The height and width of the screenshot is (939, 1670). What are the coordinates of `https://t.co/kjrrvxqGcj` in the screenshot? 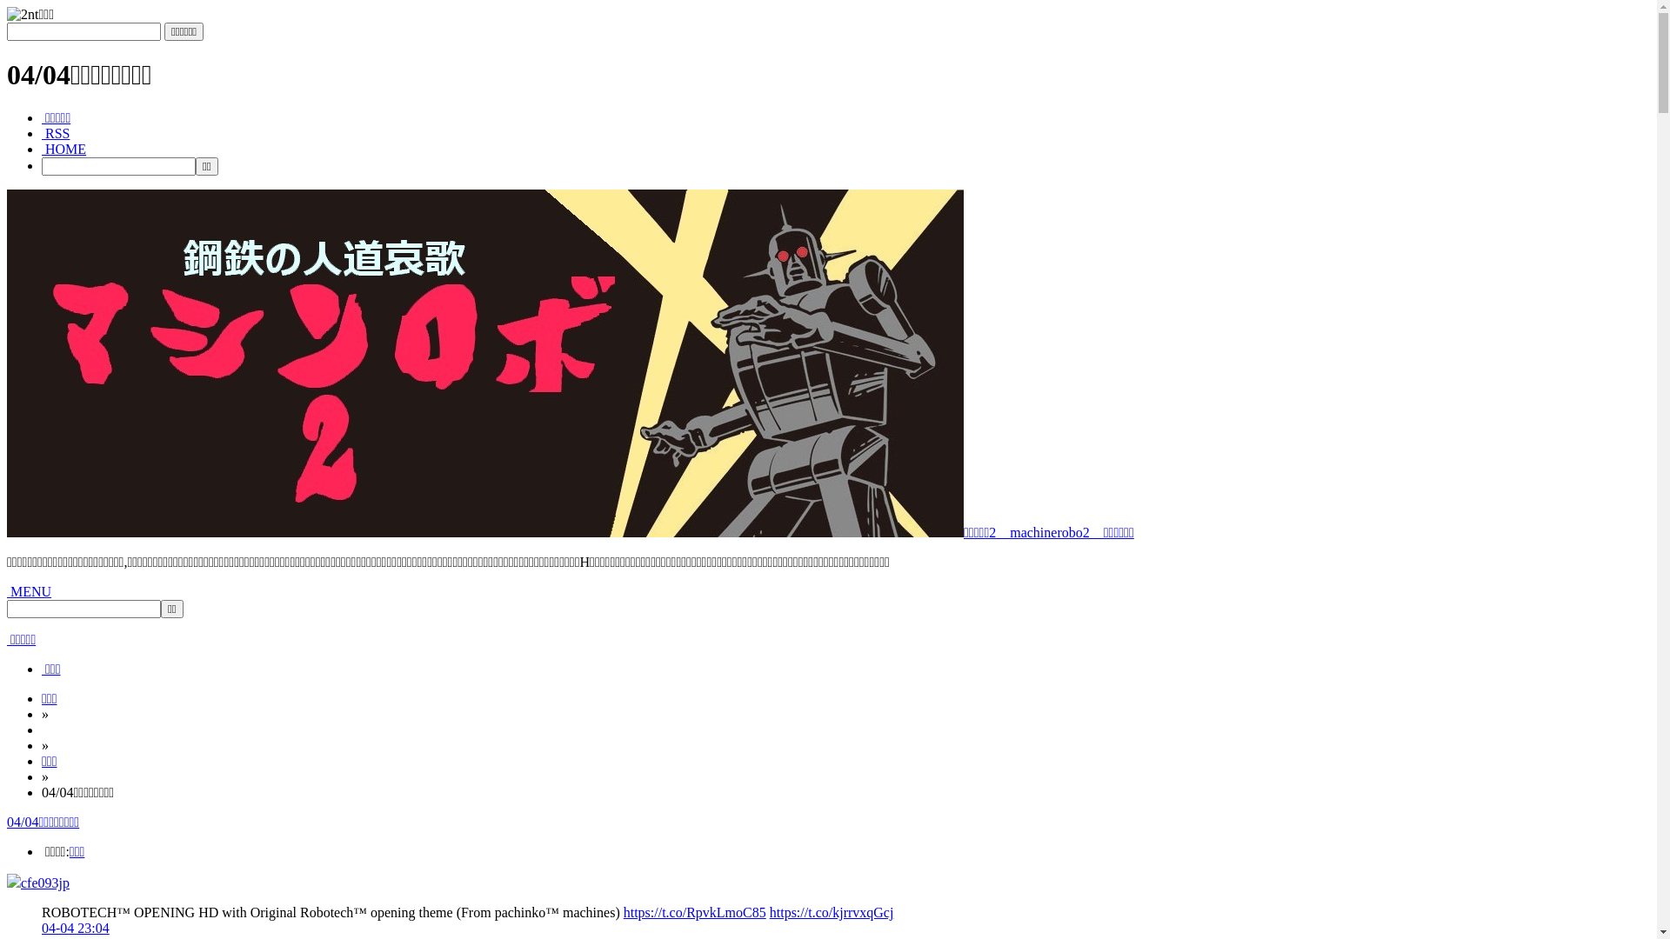 It's located at (832, 913).